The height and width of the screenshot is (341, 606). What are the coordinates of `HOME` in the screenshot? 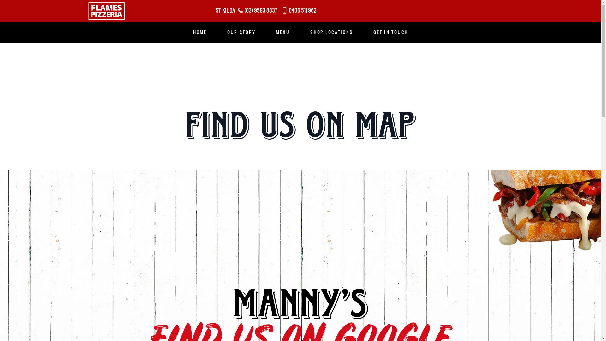 It's located at (200, 32).